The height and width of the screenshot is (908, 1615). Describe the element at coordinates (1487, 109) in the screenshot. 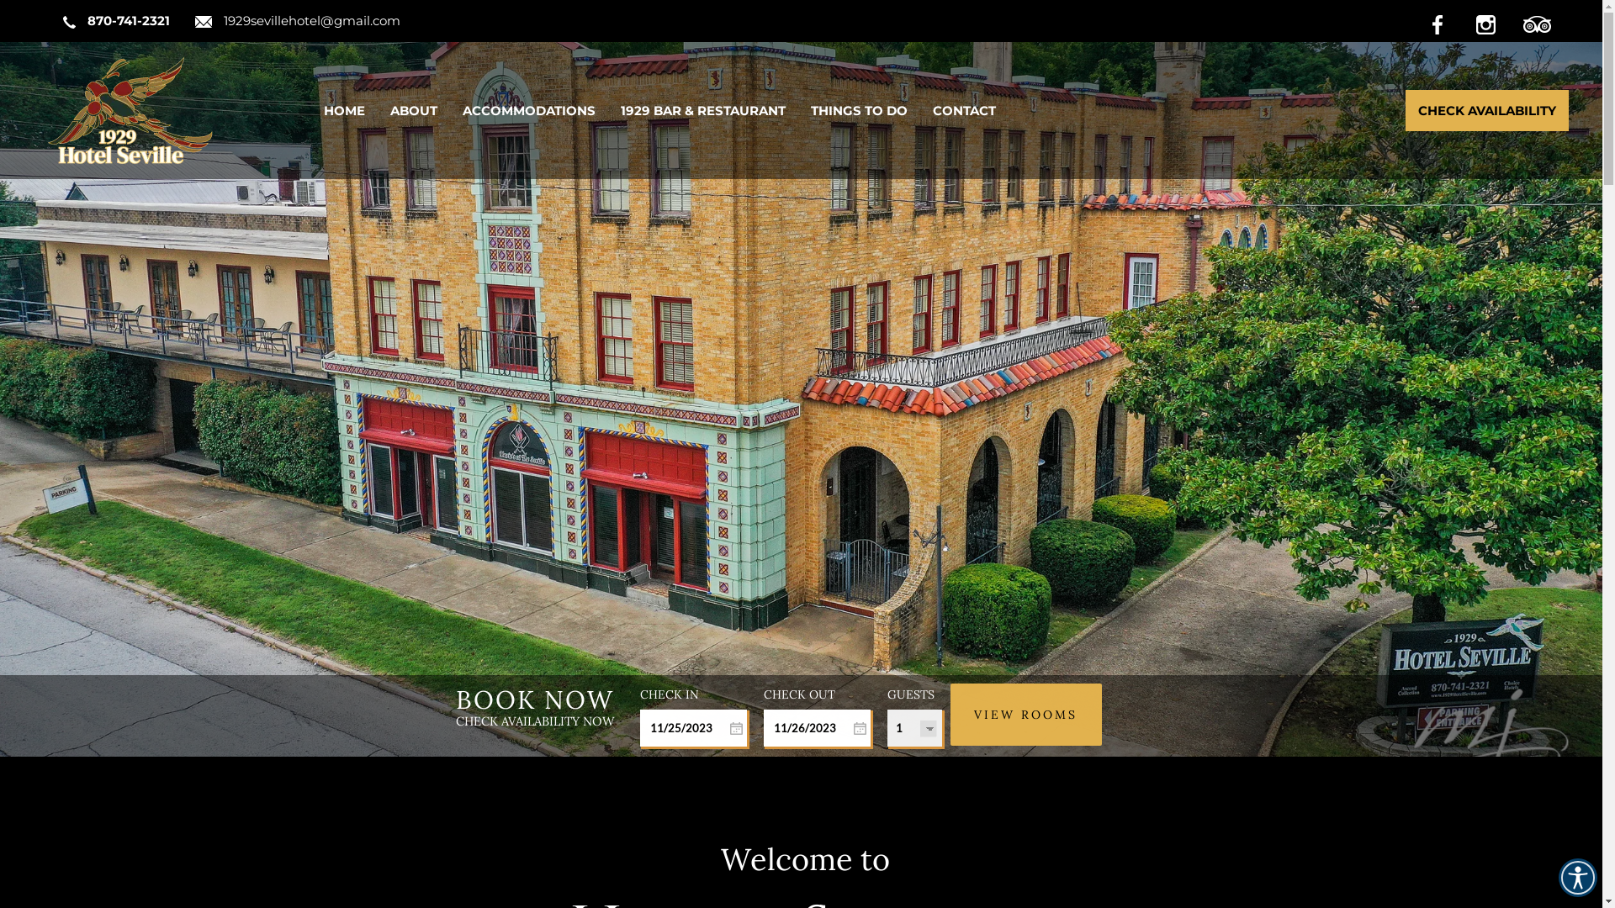

I see `CHECK AVAILABILITY` at that location.